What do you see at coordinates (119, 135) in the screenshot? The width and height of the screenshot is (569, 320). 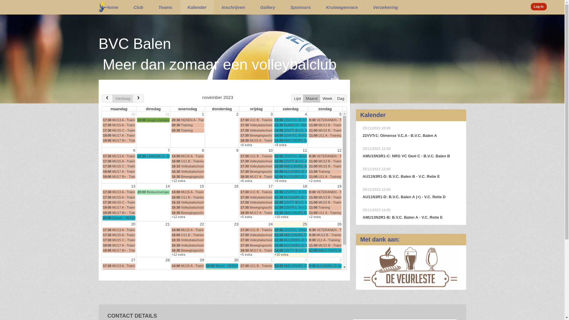 I see `19:00 MU17 A - Training` at bounding box center [119, 135].